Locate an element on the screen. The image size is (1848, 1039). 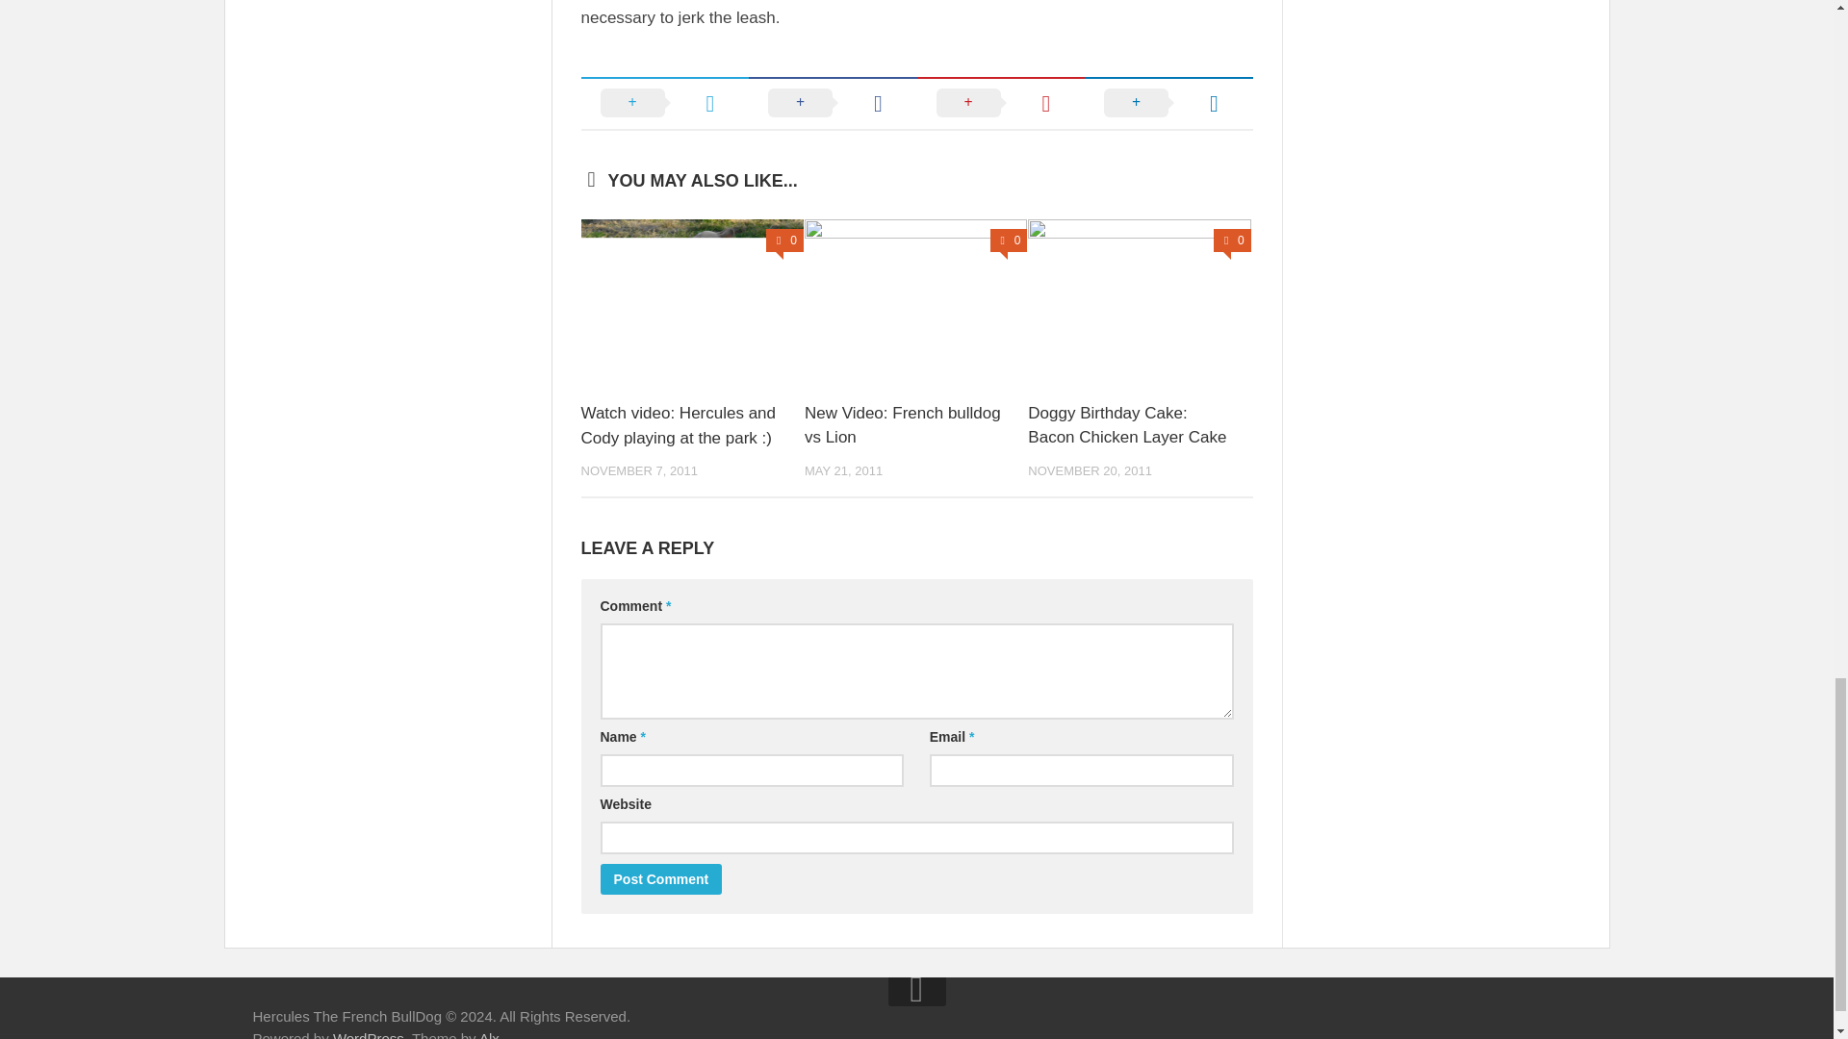
Doggy Birthday Cake: Bacon Chicken Layer Cake is located at coordinates (1126, 425).